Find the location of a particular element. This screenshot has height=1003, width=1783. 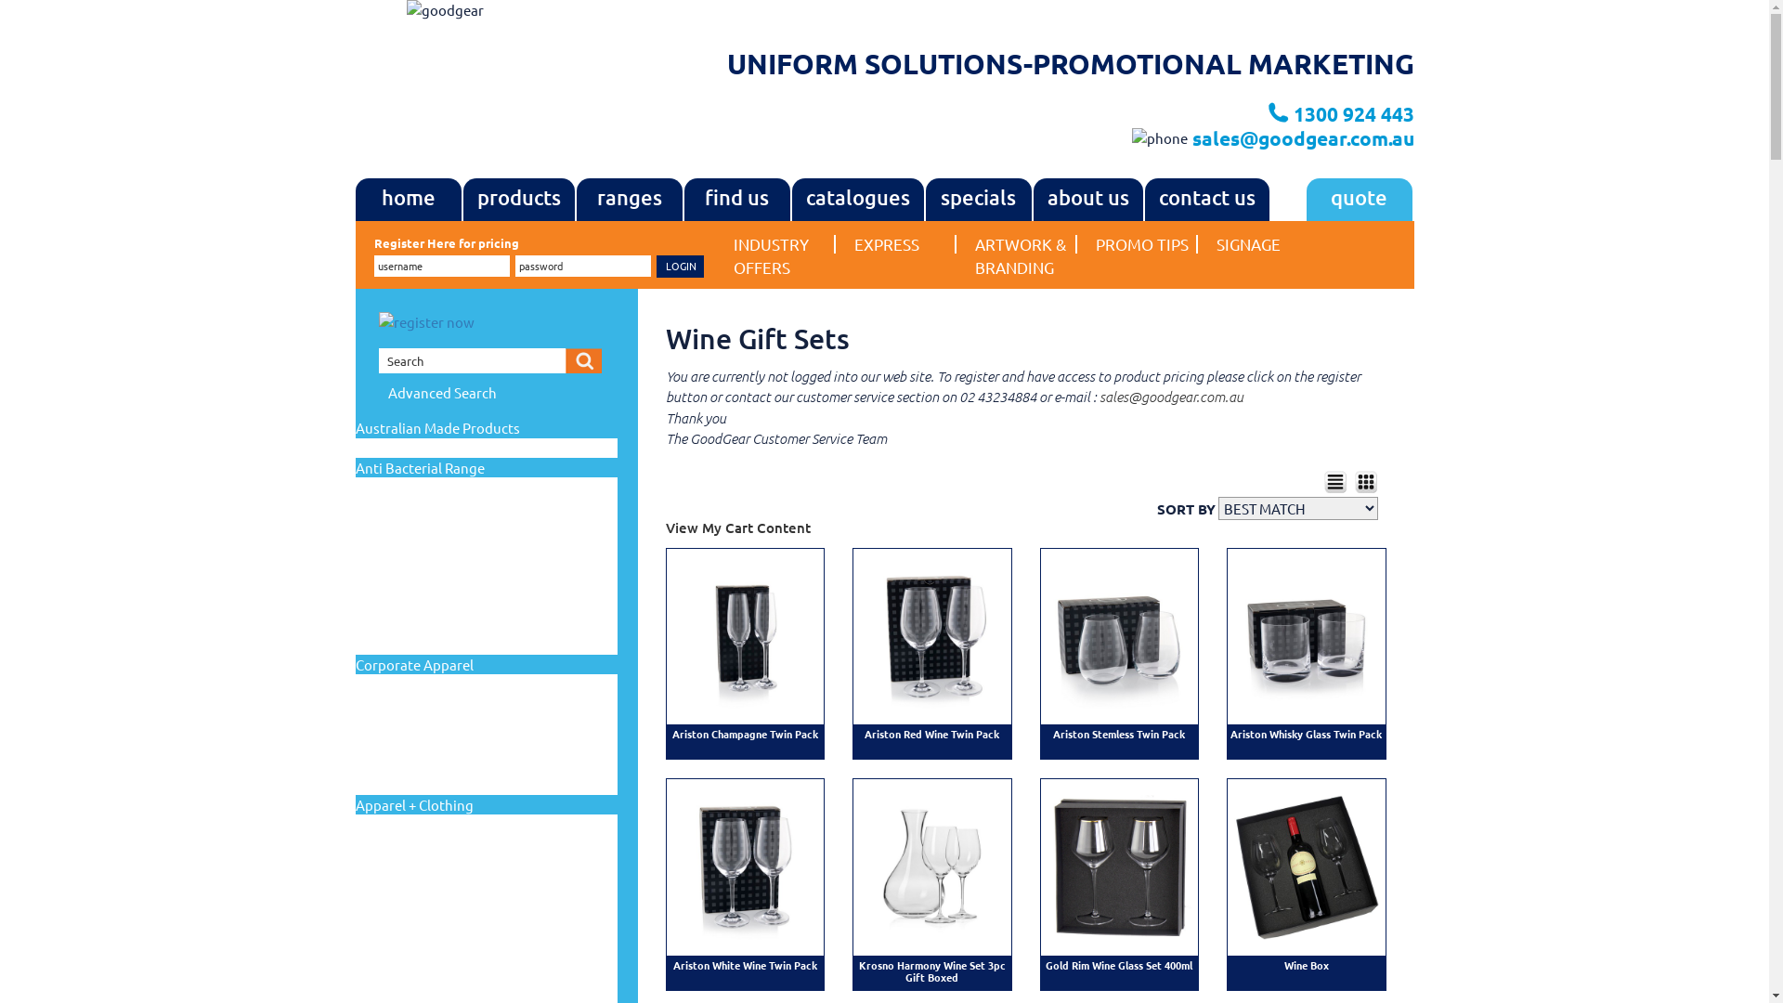

Advanced Search is located at coordinates (442, 392).